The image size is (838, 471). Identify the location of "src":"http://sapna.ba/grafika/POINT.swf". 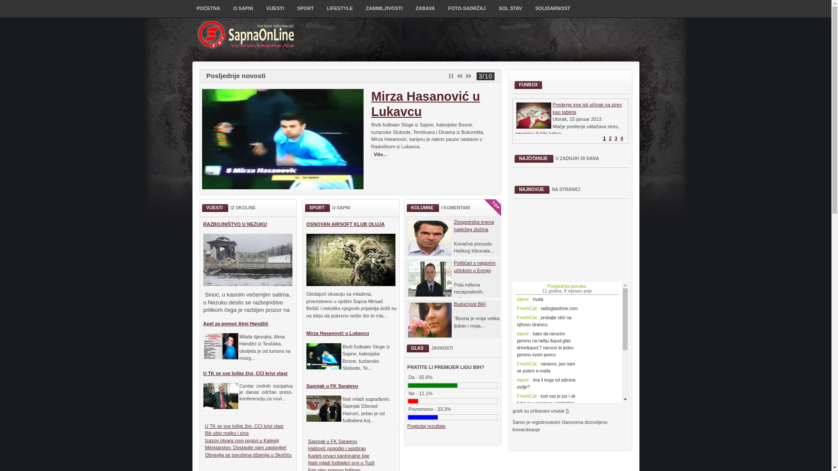
(585, 240).